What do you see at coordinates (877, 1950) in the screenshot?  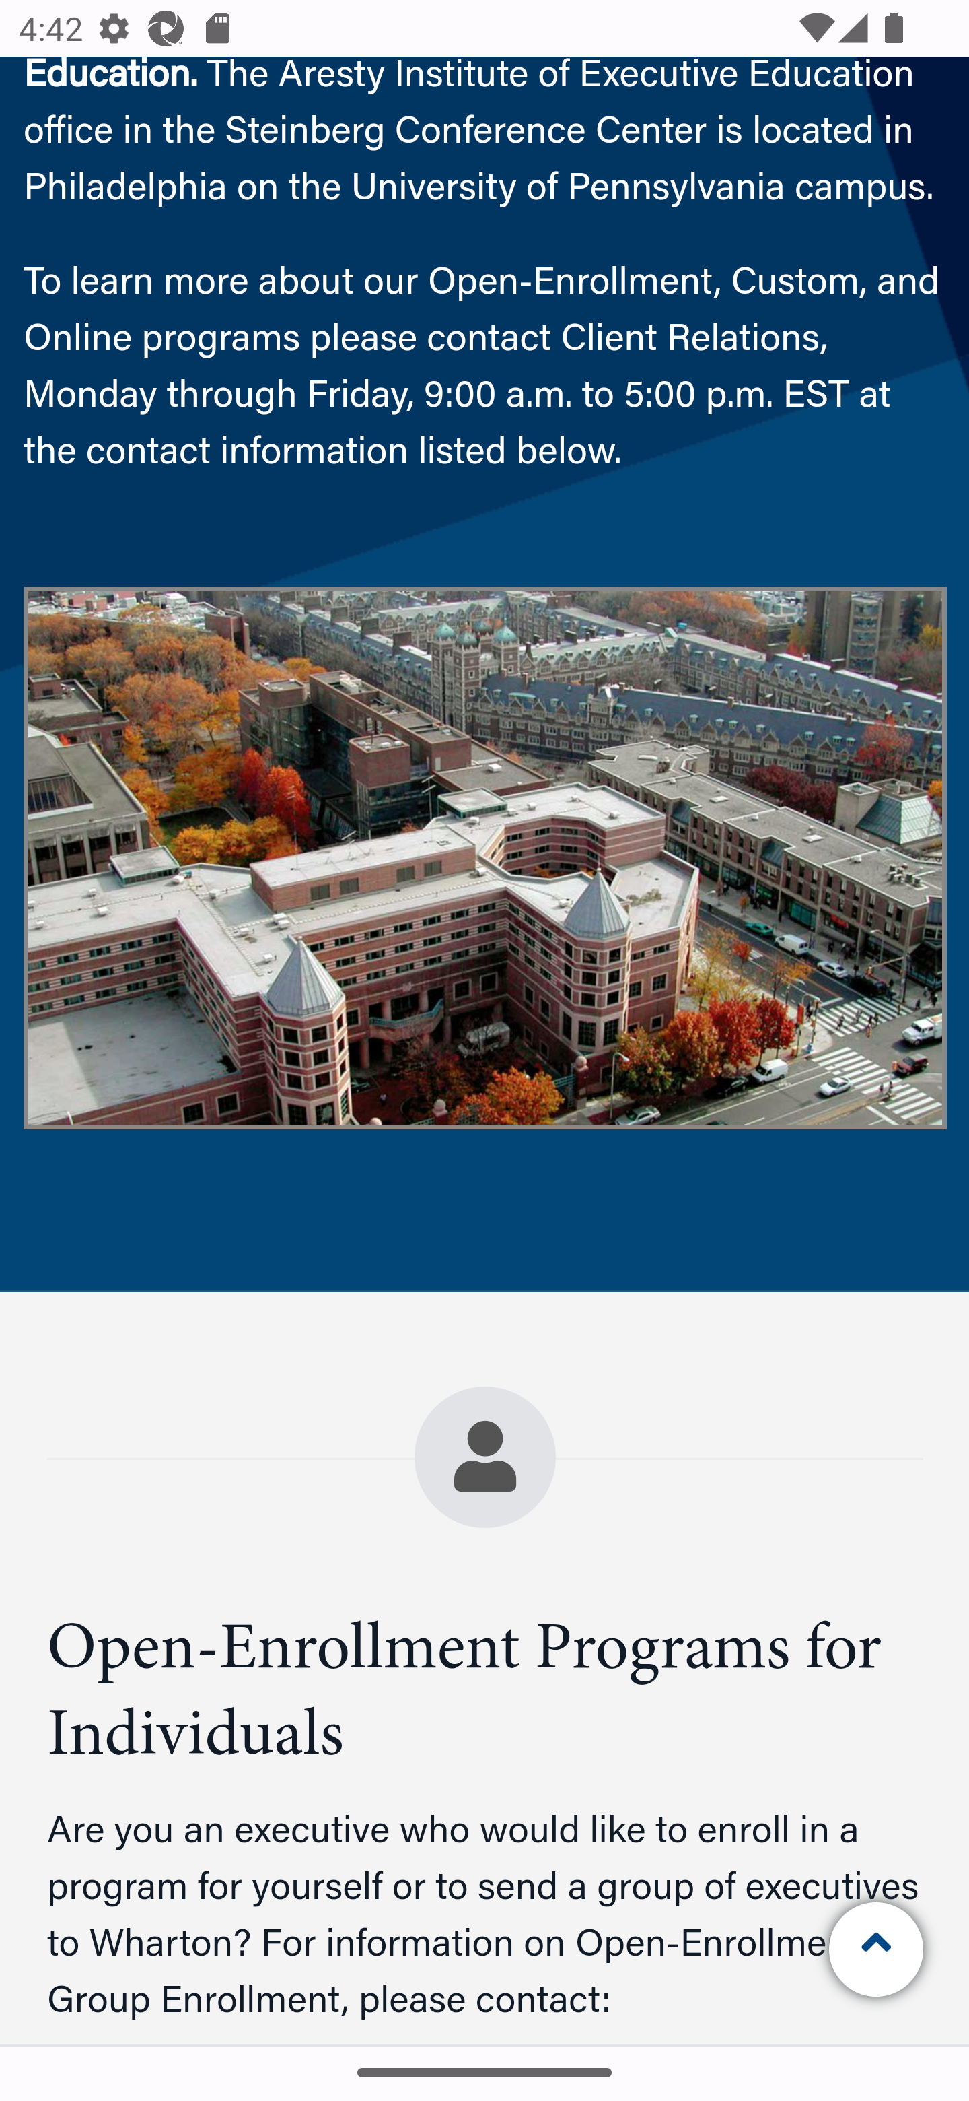 I see `` at bounding box center [877, 1950].